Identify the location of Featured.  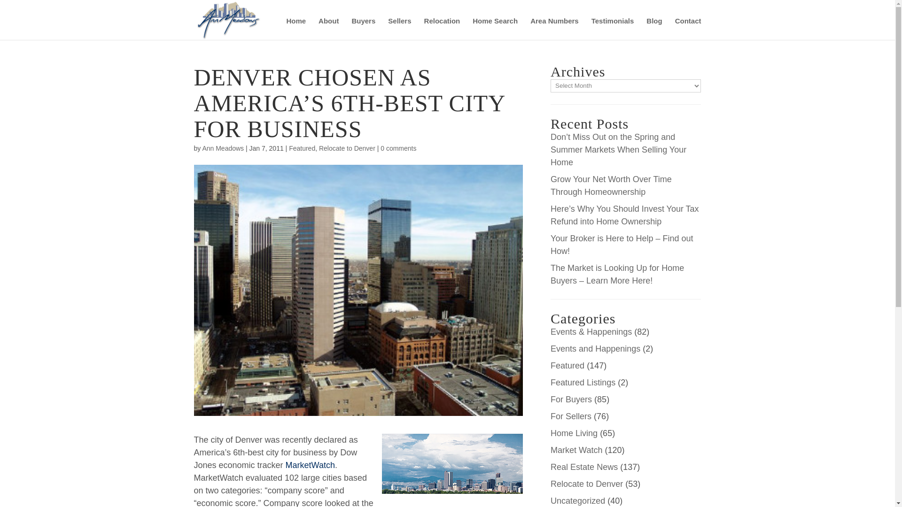
(302, 148).